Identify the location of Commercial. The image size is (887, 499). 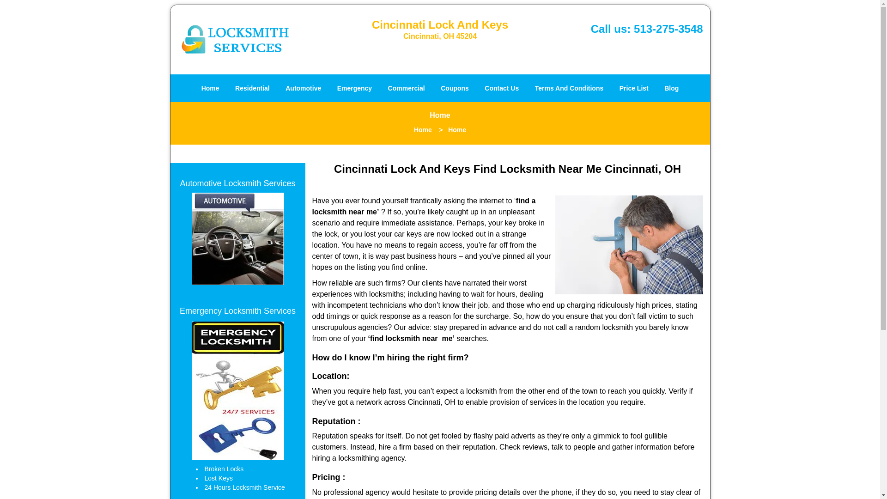
(407, 88).